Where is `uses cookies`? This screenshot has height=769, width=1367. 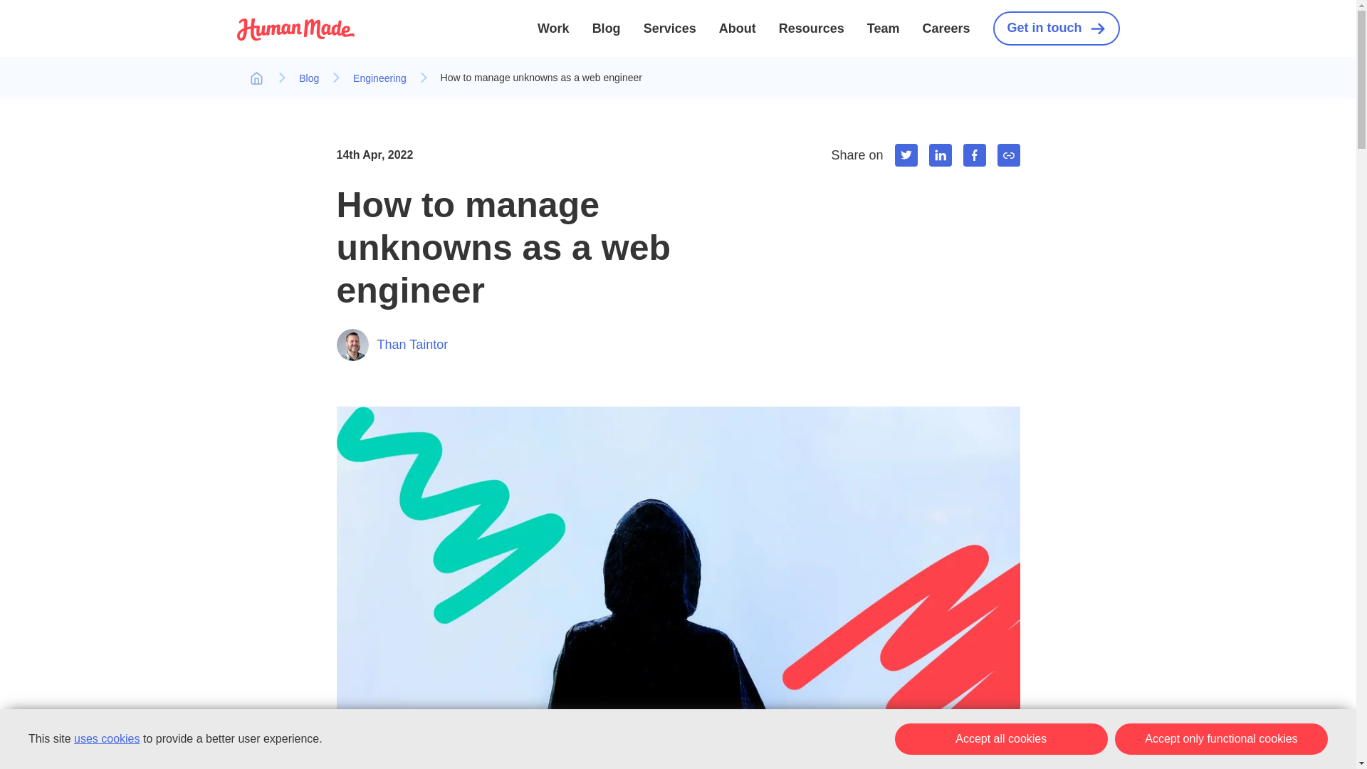 uses cookies is located at coordinates (107, 739).